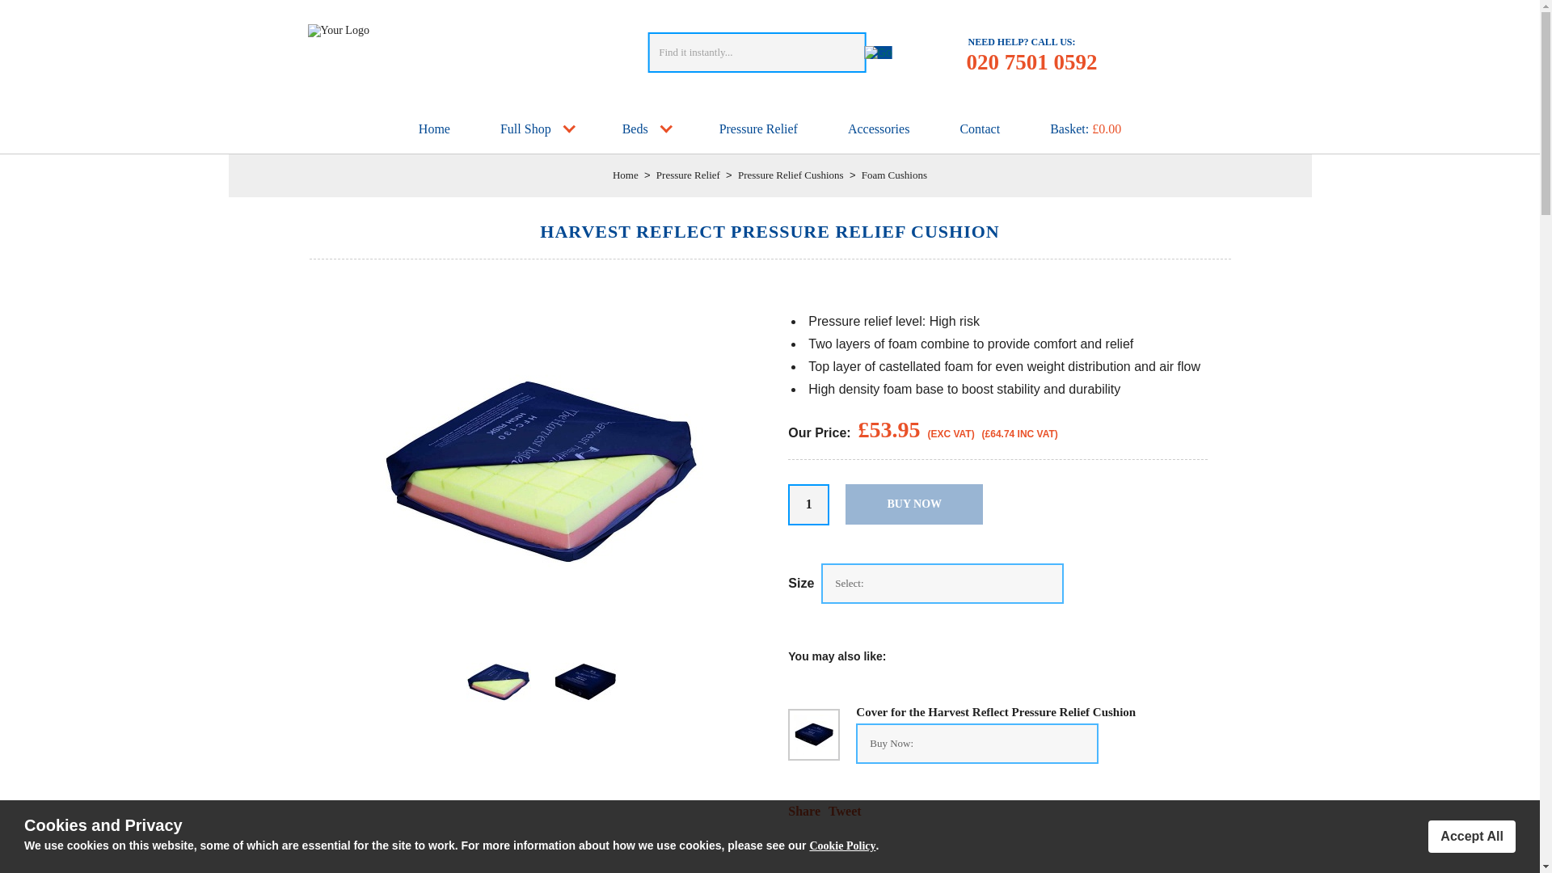  I want to click on Pressure Relief, so click(688, 175).